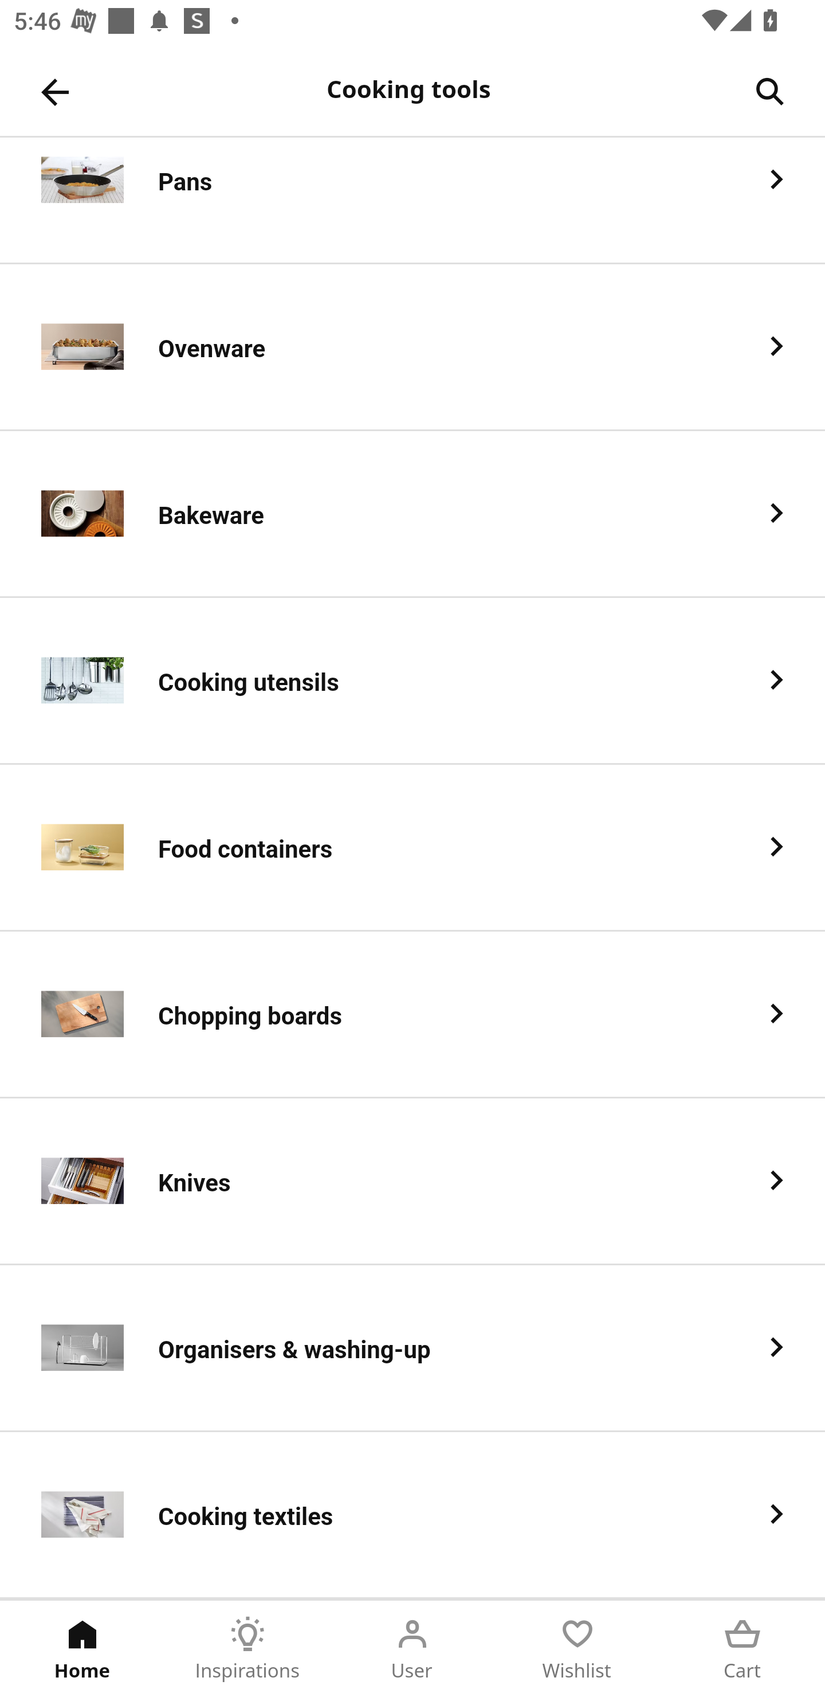 The width and height of the screenshot is (825, 1697). Describe the element at coordinates (742, 1649) in the screenshot. I see `Cart
Tab 5 of 5` at that location.